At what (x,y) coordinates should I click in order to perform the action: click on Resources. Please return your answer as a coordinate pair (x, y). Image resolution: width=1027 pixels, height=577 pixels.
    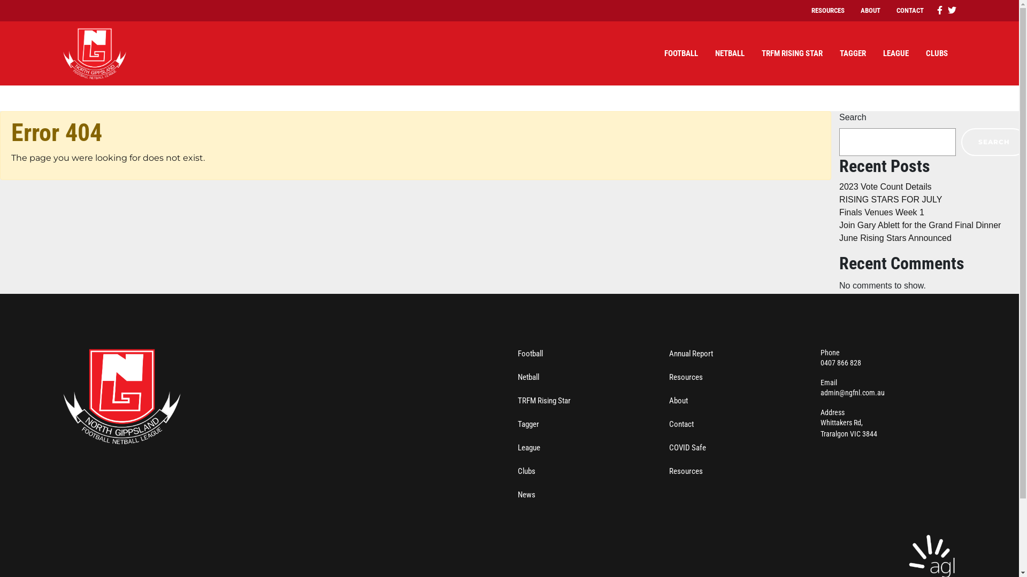
    Looking at the image, I should click on (686, 377).